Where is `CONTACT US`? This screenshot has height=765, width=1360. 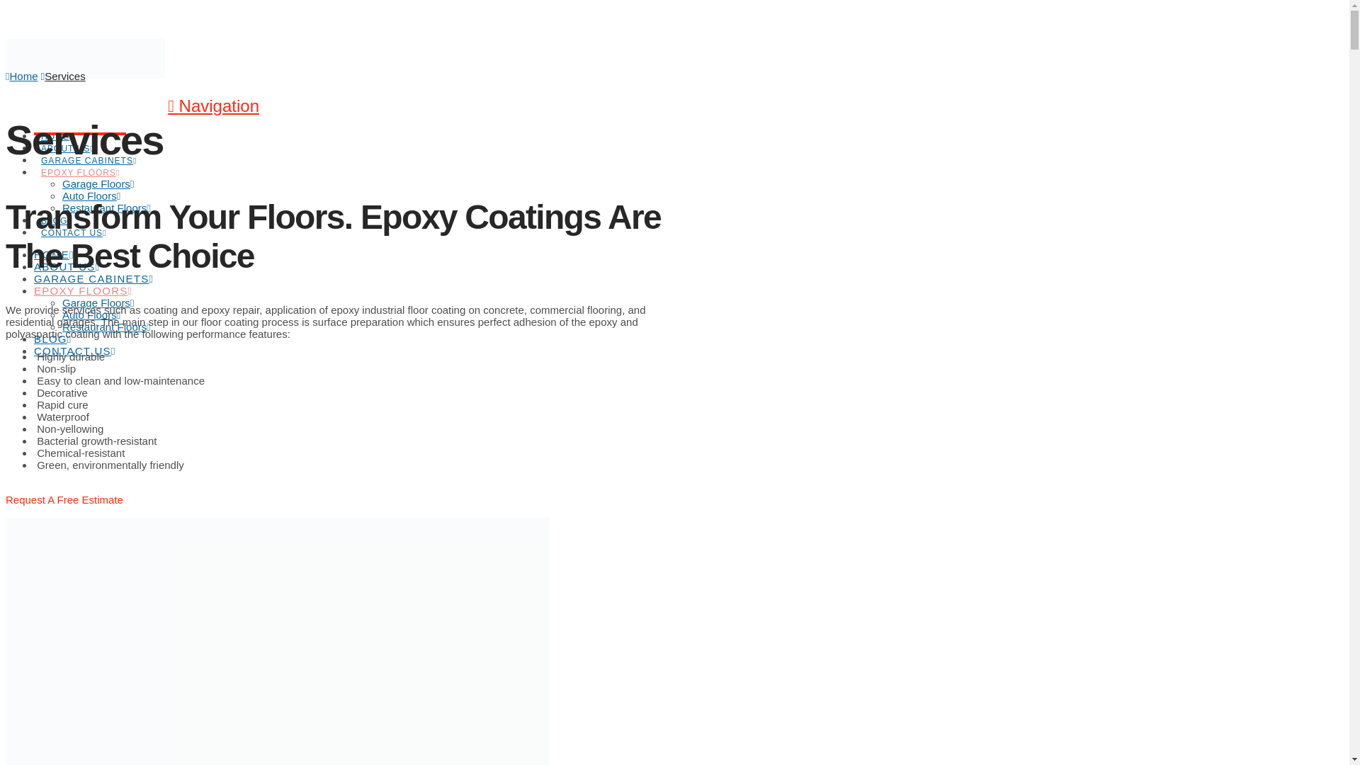
CONTACT US is located at coordinates (75, 351).